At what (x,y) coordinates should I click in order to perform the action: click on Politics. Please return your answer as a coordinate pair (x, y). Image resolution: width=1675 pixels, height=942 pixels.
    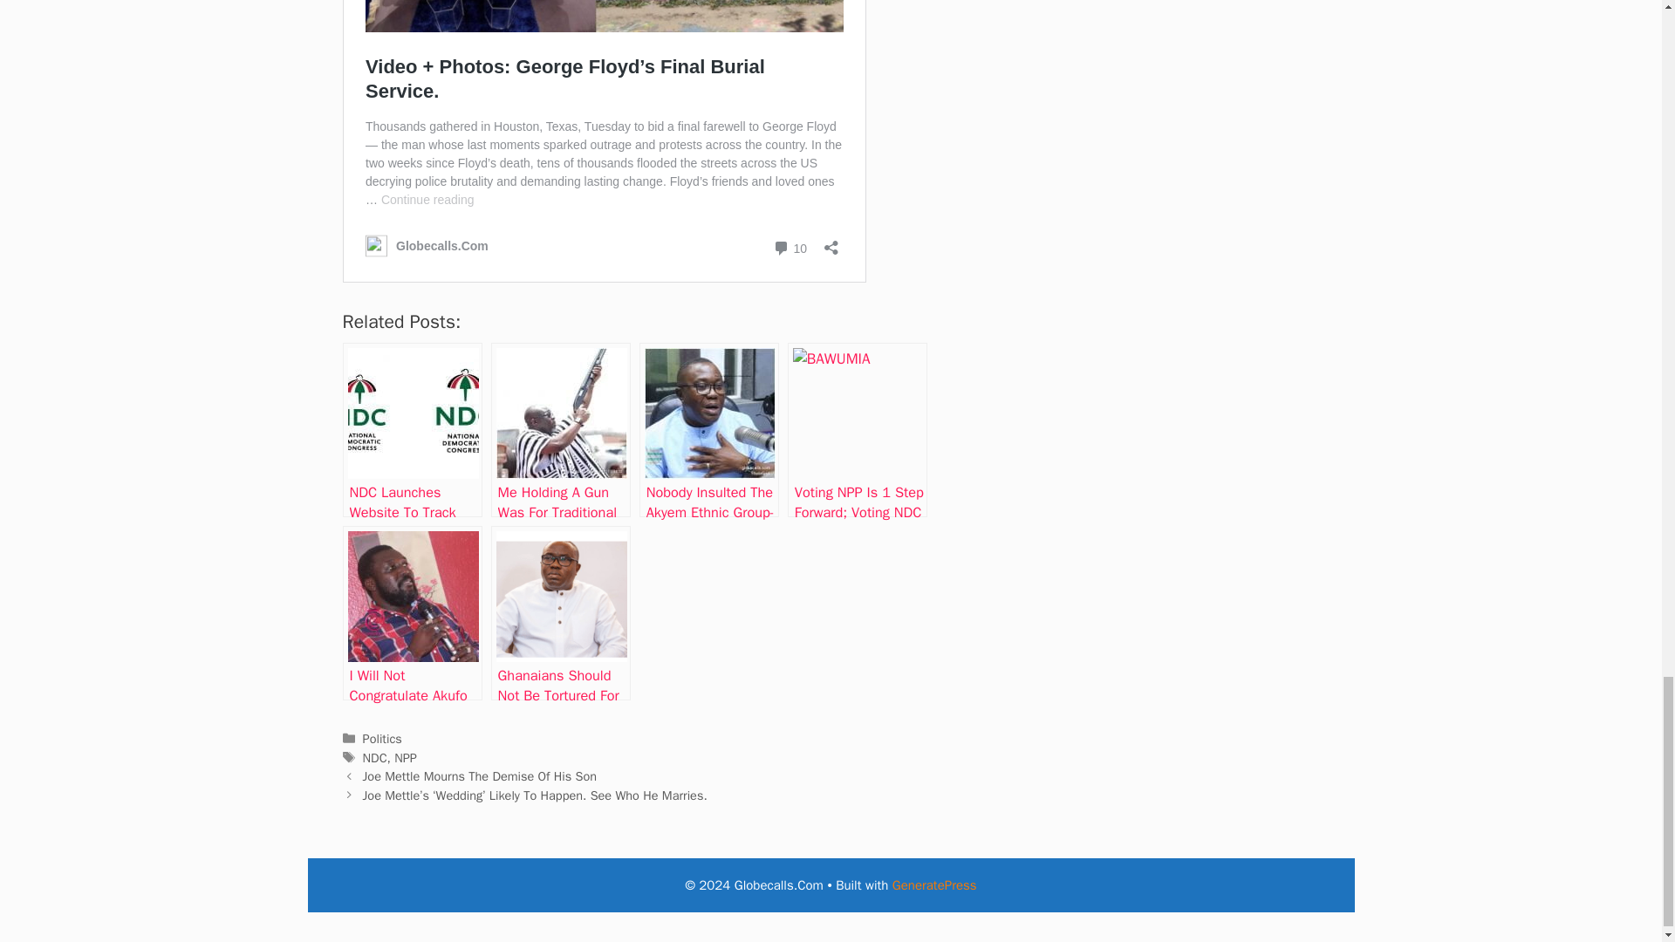
    Looking at the image, I should click on (382, 739).